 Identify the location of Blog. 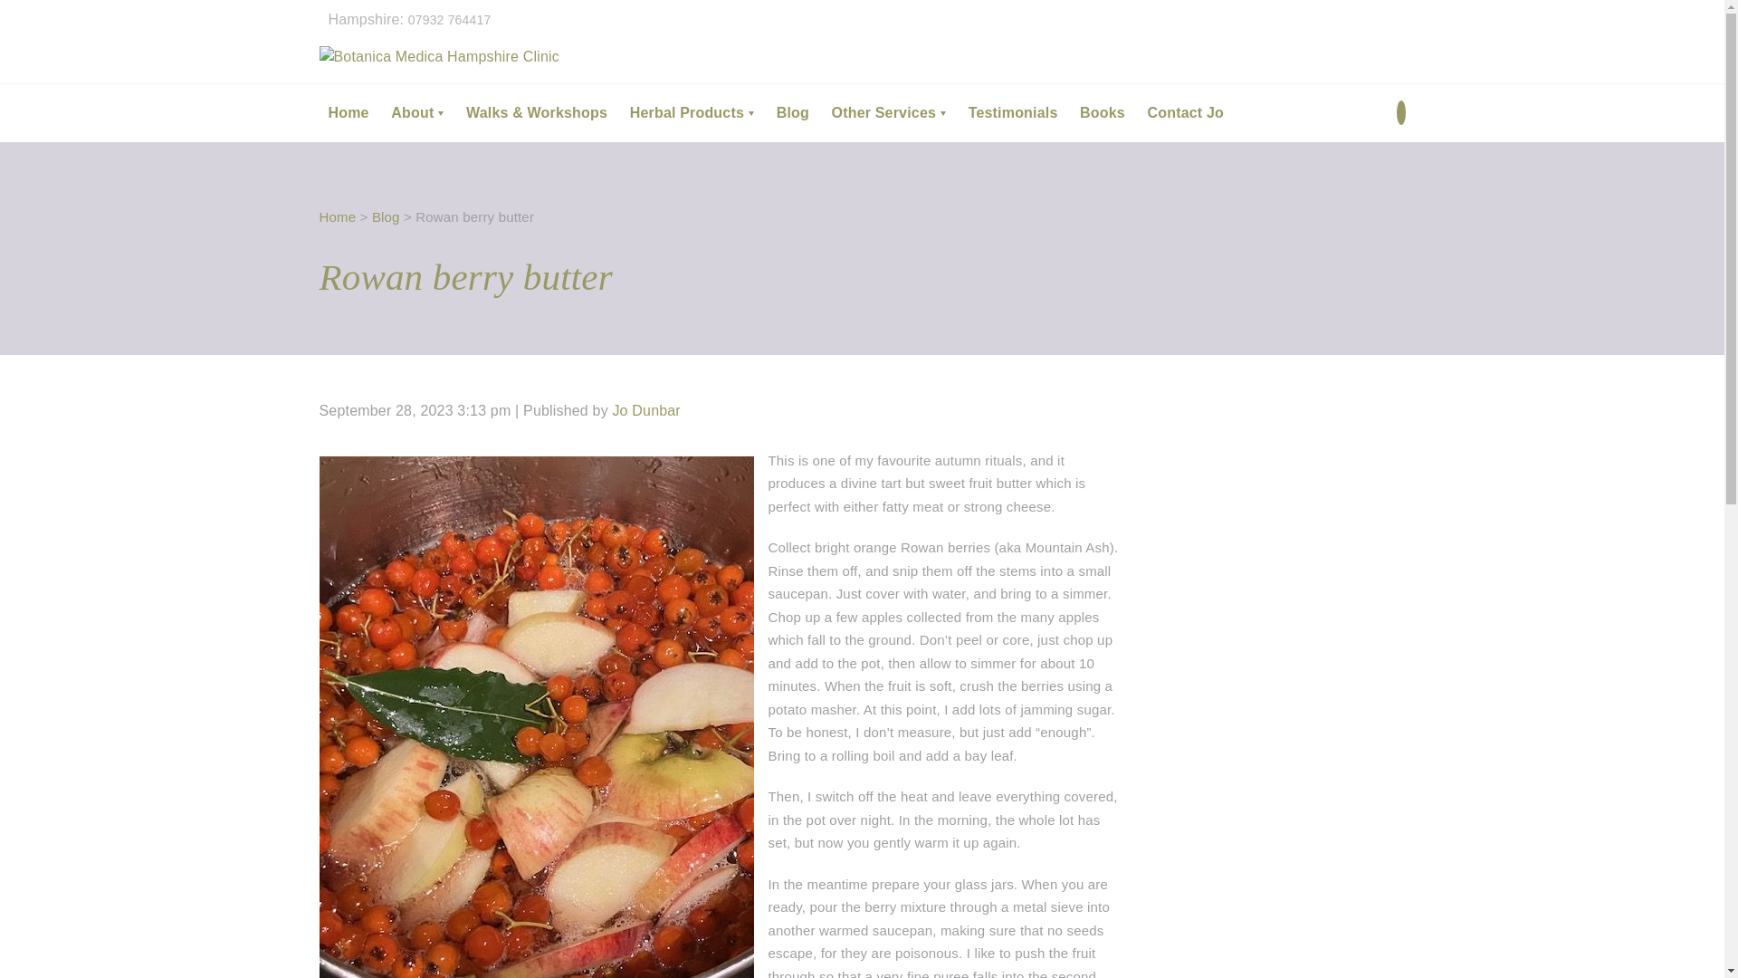
(793, 111).